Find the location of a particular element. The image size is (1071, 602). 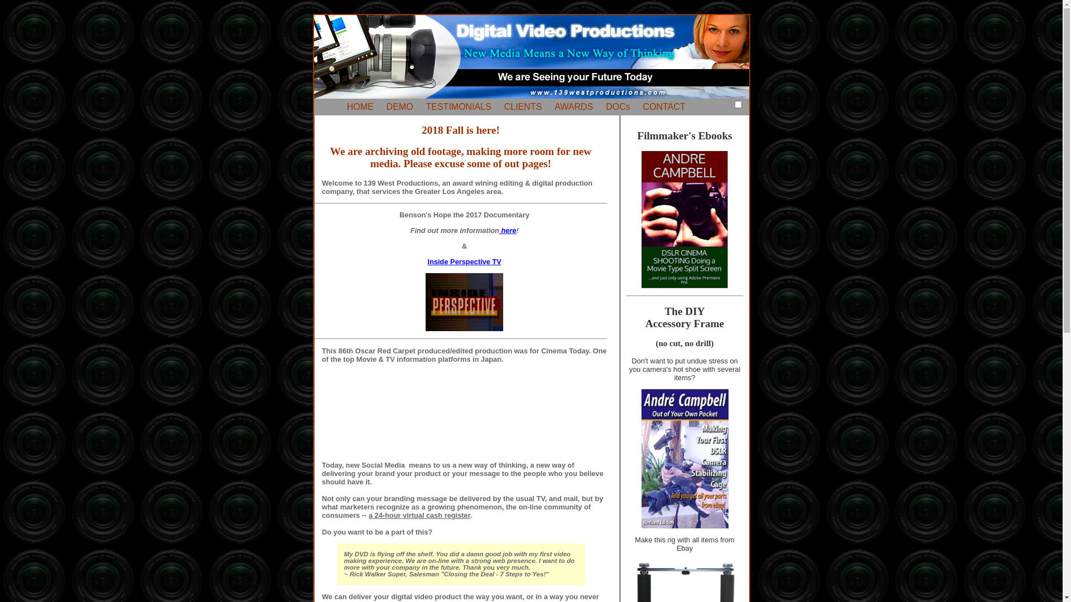

HOME is located at coordinates (360, 107).